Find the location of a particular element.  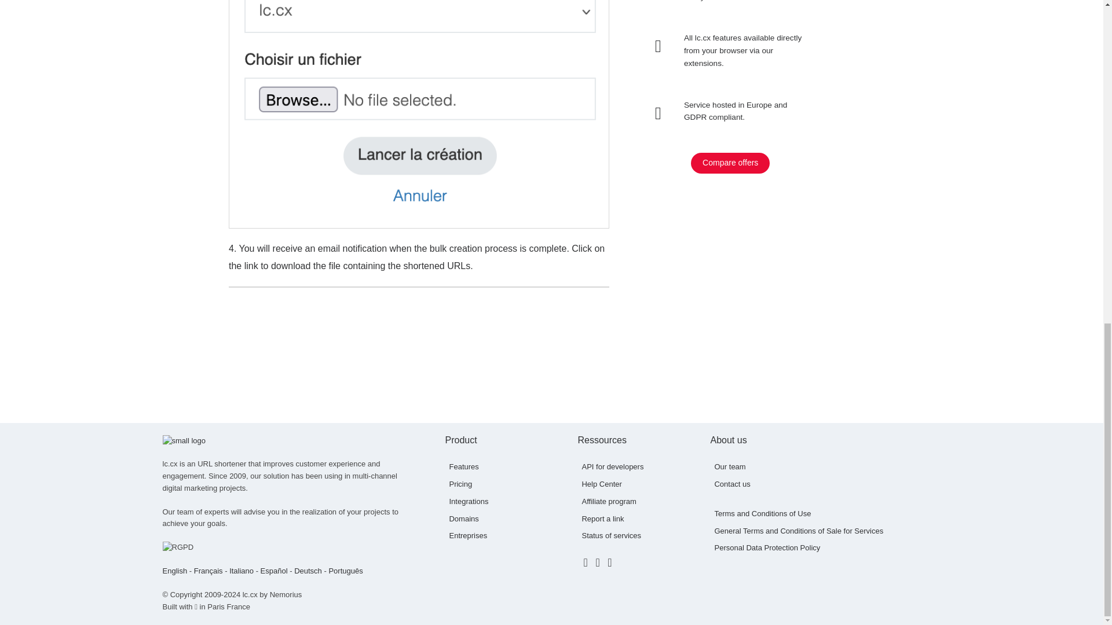

Help Center is located at coordinates (601, 484).